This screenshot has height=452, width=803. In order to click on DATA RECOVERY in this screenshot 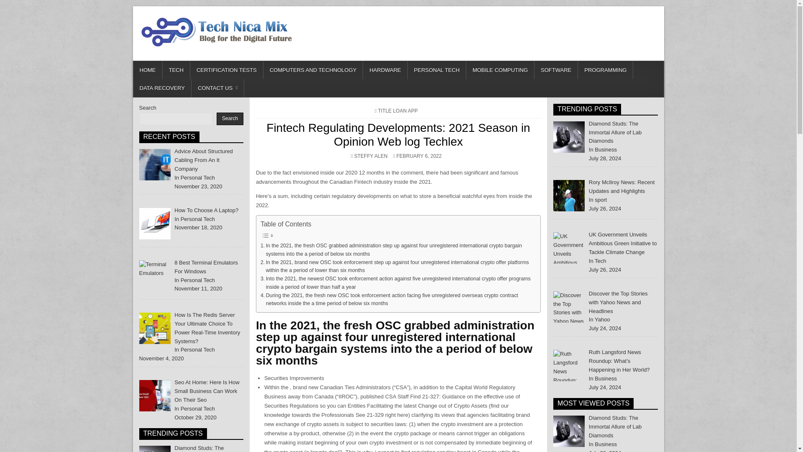, I will do `click(162, 88)`.